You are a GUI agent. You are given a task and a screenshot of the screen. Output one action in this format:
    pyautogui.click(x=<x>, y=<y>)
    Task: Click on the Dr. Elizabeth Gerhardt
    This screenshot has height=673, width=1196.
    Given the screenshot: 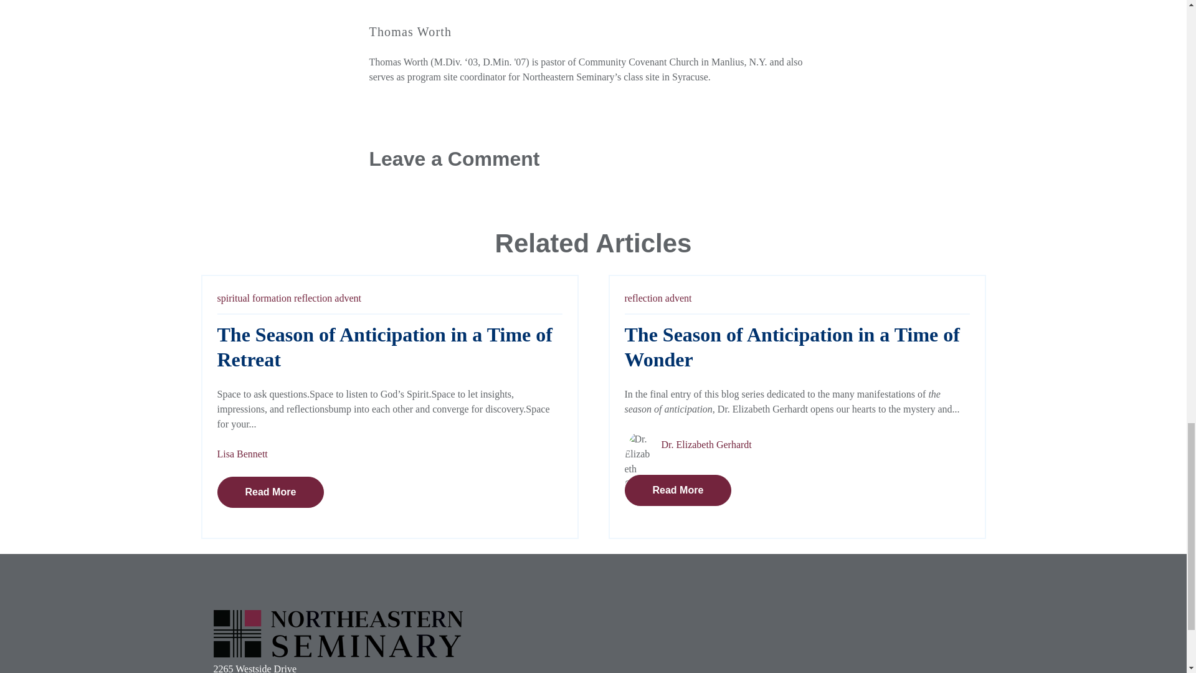 What is the action you would take?
    pyautogui.click(x=706, y=445)
    